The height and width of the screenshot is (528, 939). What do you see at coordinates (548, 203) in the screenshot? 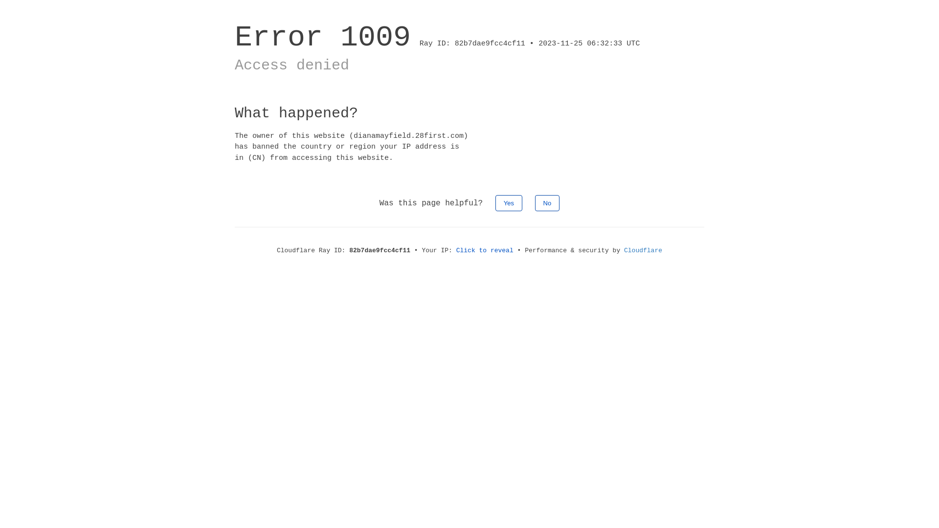
I see `No` at bounding box center [548, 203].